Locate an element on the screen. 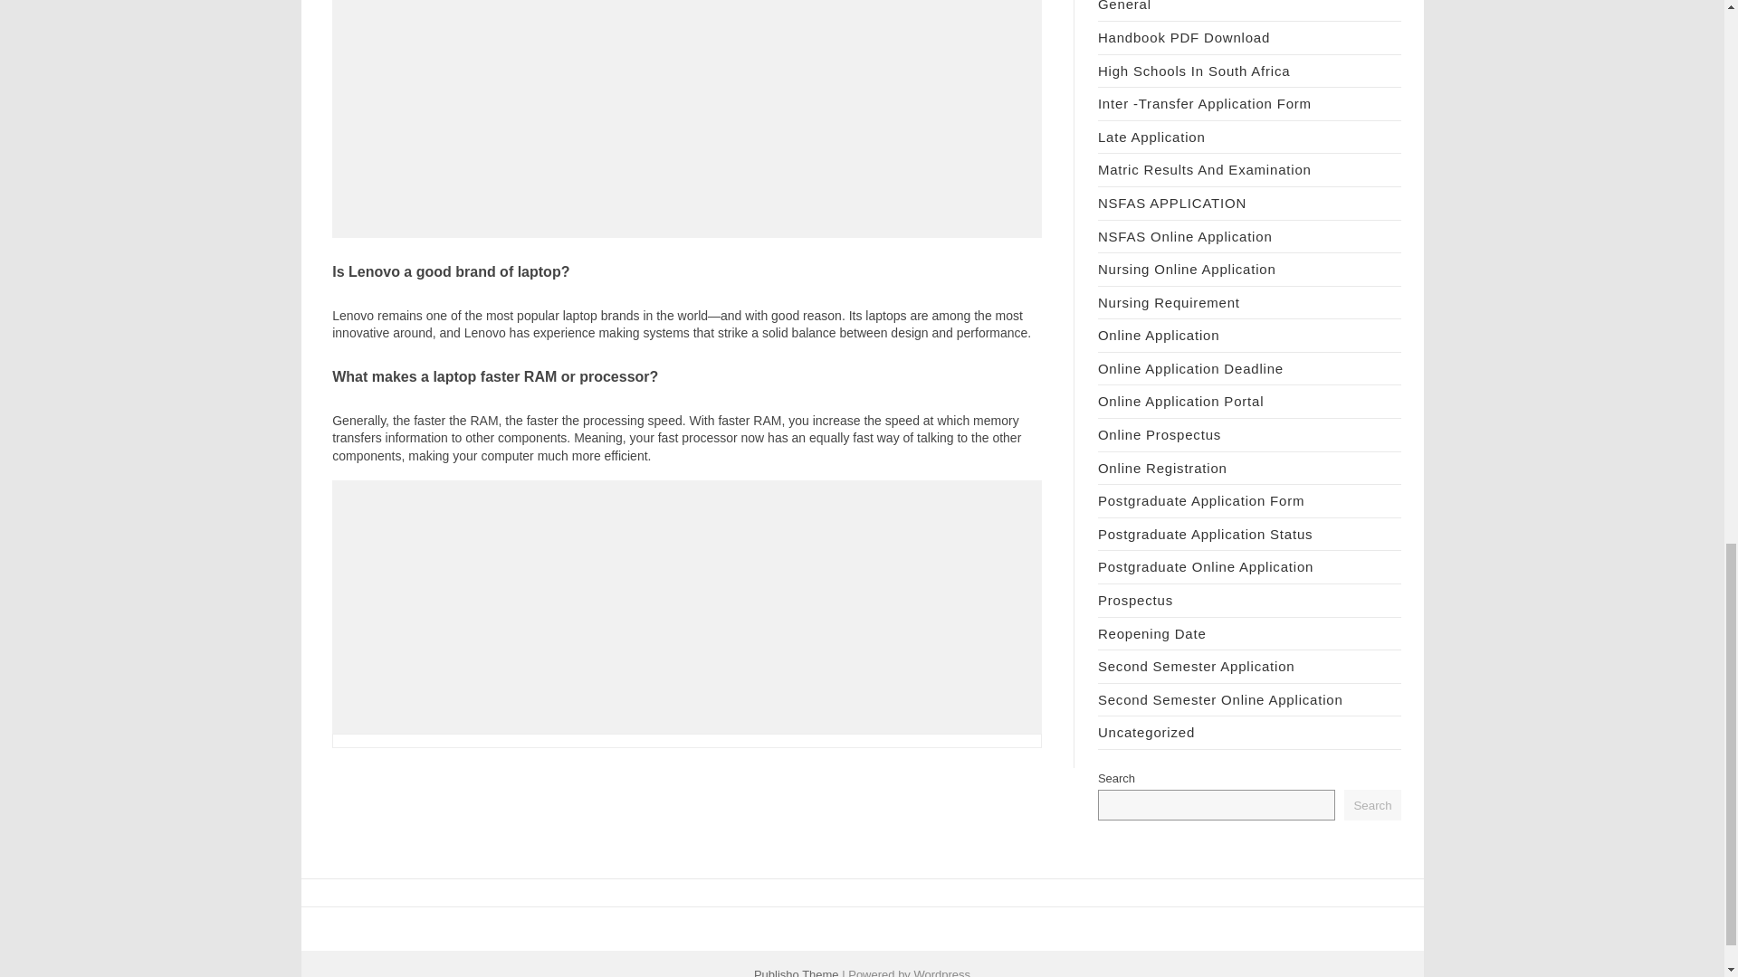  NSFAS APPLICATION is located at coordinates (1171, 203).